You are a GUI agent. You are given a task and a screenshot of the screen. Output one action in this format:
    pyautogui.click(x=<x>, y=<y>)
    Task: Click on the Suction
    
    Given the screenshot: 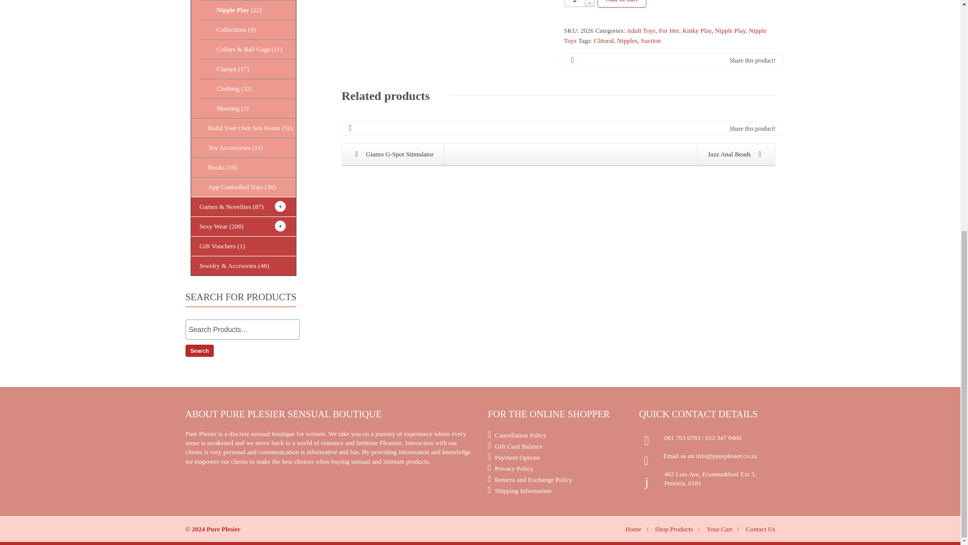 What is the action you would take?
    pyautogui.click(x=651, y=40)
    